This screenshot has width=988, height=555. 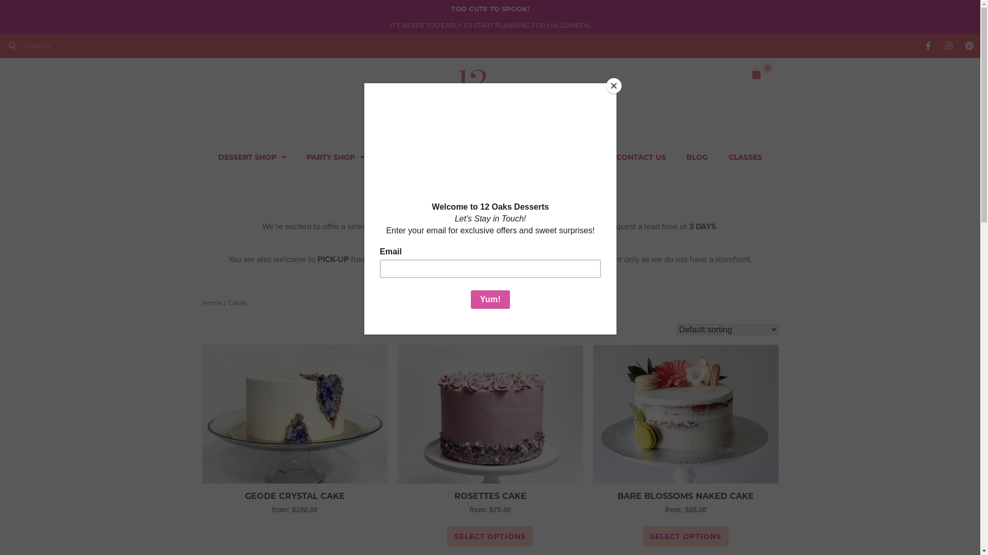 I want to click on SELECT OPTIONS, so click(x=490, y=536).